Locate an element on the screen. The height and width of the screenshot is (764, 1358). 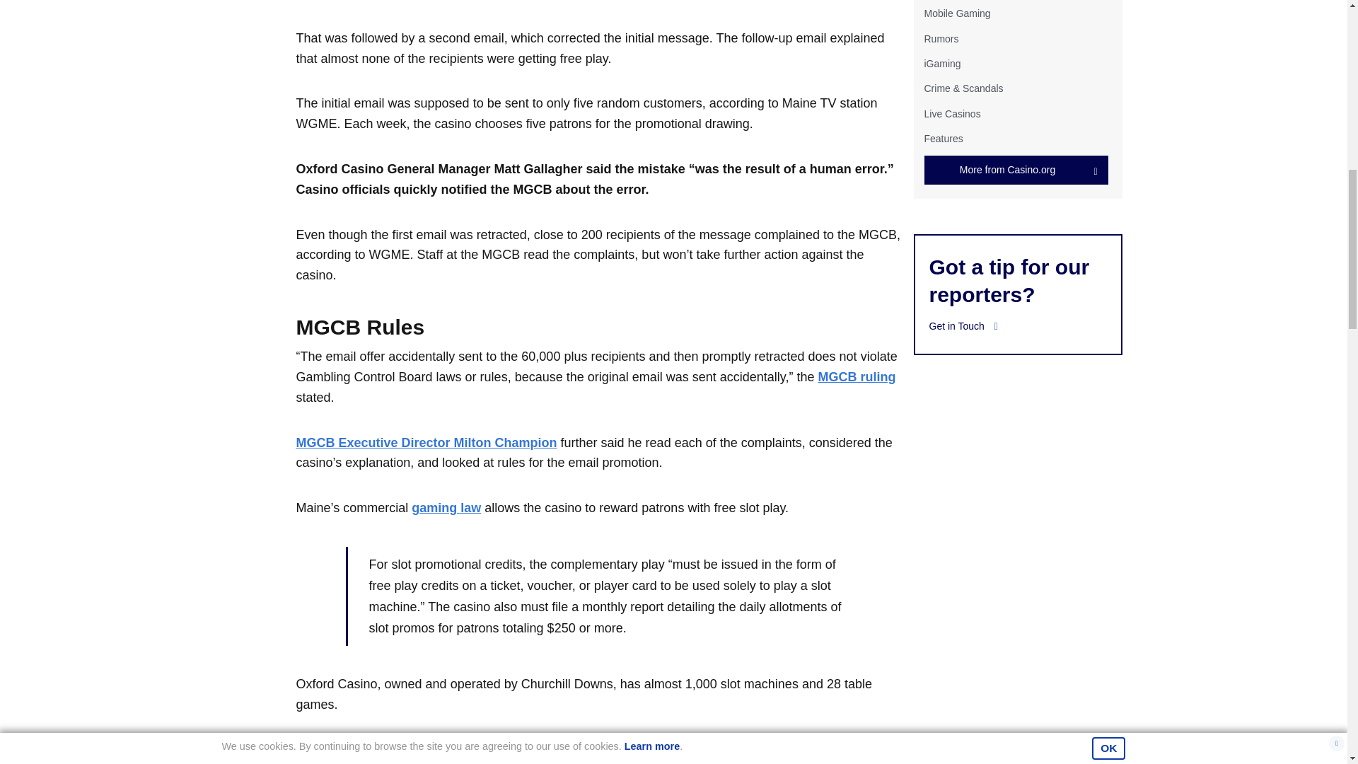
Mobile Gaming is located at coordinates (956, 13).